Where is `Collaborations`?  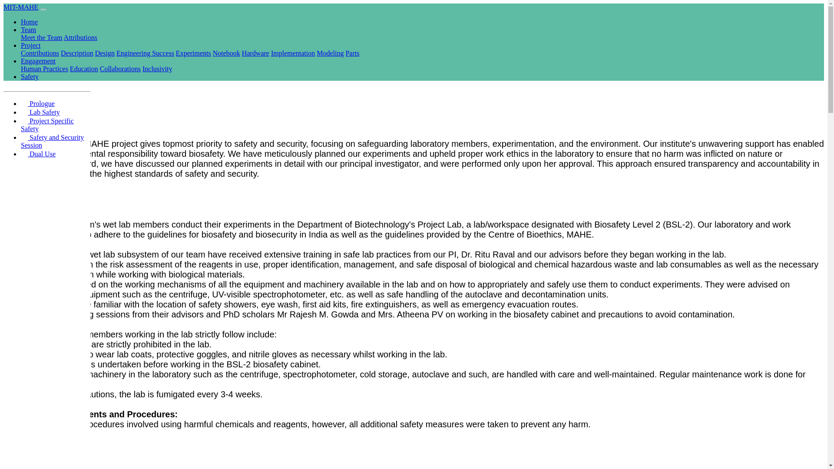
Collaborations is located at coordinates (120, 69).